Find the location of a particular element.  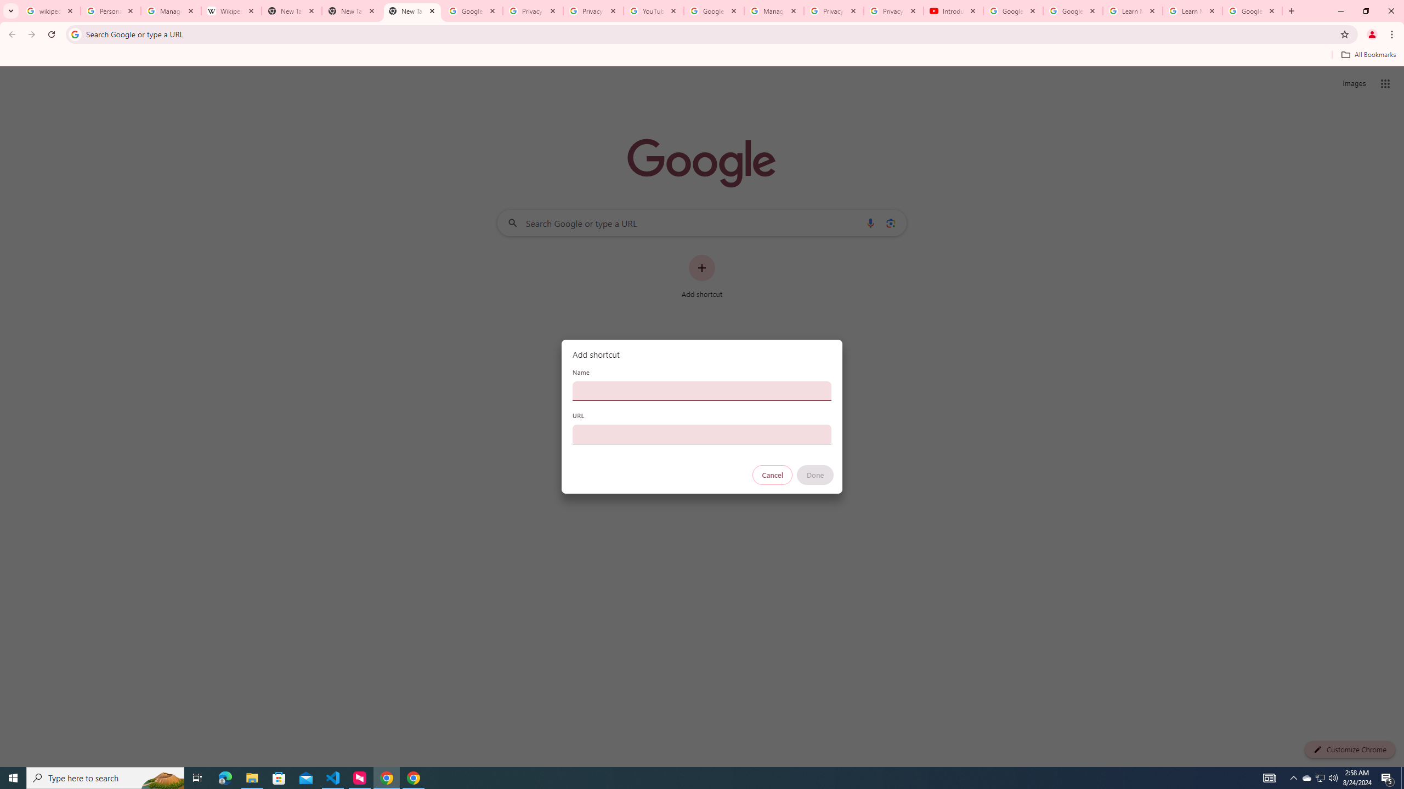

Bookmarks is located at coordinates (702, 56).